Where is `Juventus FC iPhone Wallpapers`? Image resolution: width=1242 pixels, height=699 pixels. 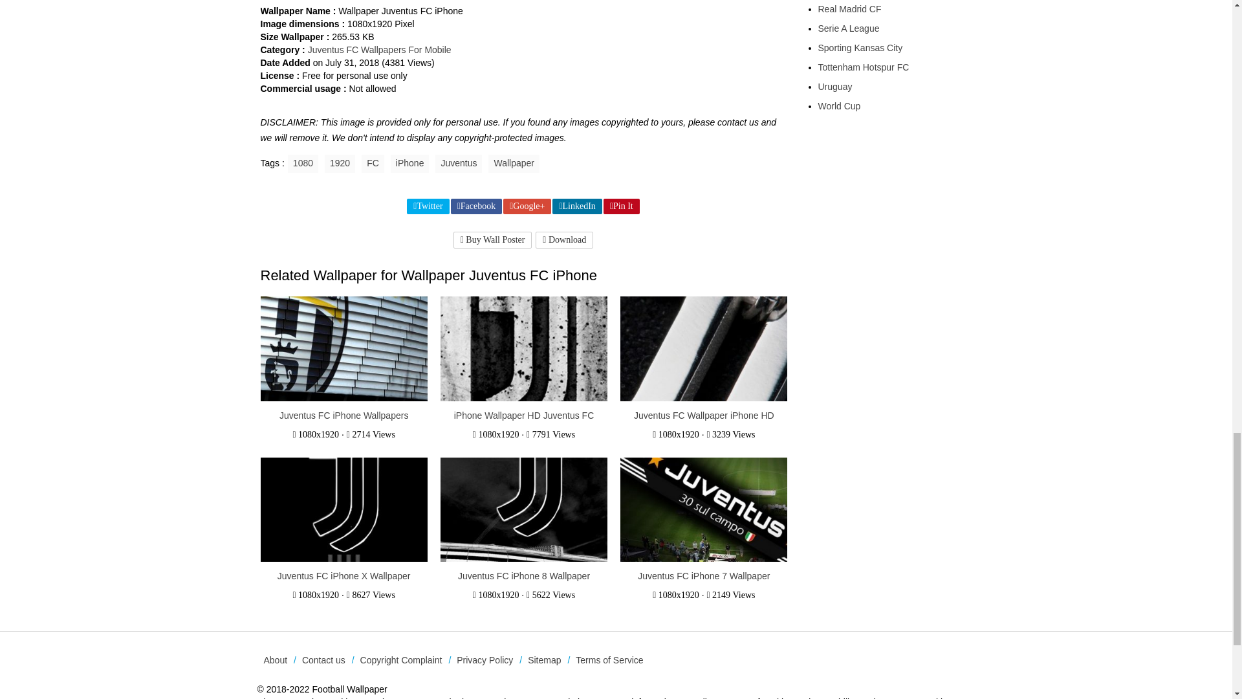
Juventus FC iPhone Wallpapers is located at coordinates (344, 416).